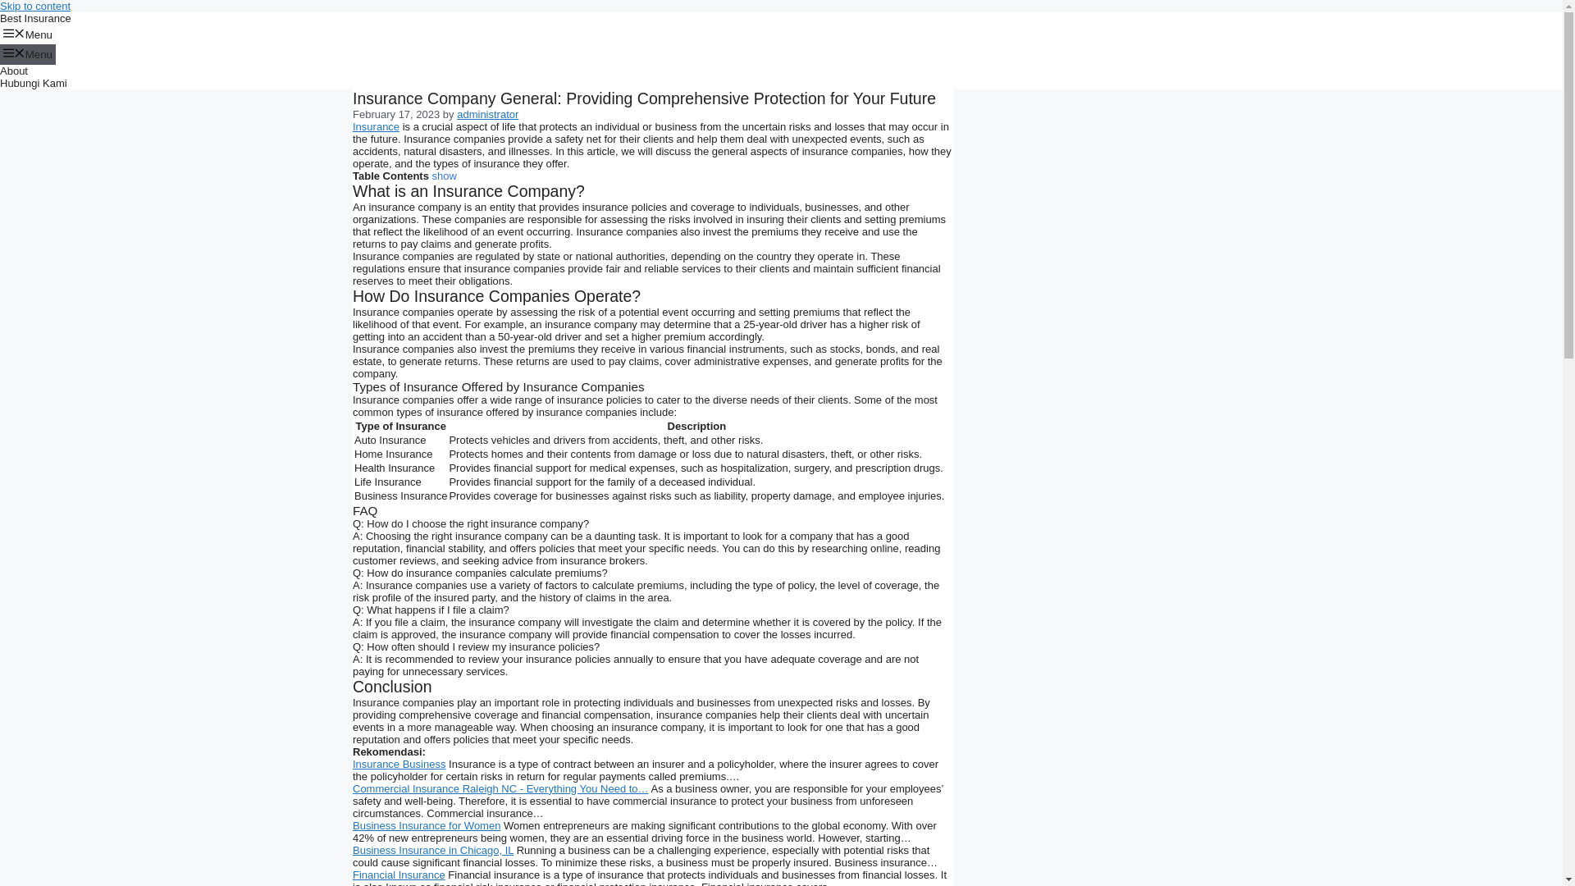 The width and height of the screenshot is (1575, 886). Describe the element at coordinates (399, 764) in the screenshot. I see `Insurance Business` at that location.